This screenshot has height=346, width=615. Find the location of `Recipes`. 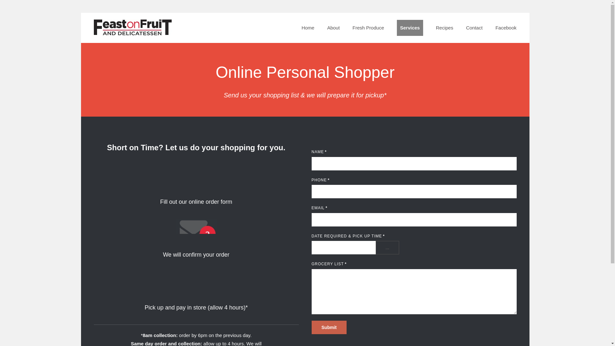

Recipes is located at coordinates (445, 28).